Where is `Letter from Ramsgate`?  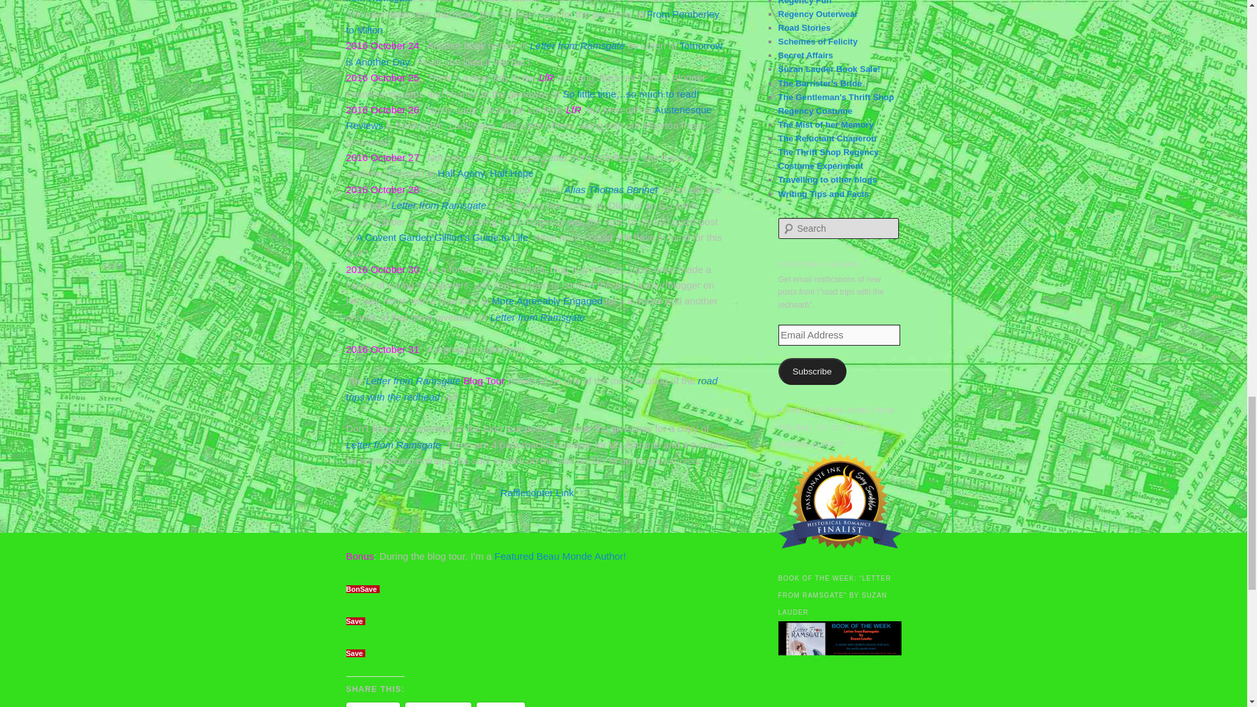 Letter from Ramsgate is located at coordinates (537, 317).